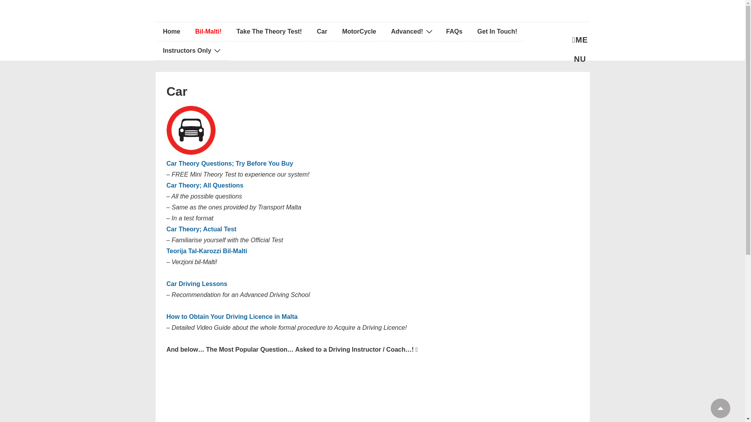 This screenshot has height=422, width=751. What do you see at coordinates (205, 185) in the screenshot?
I see `Car Theory; All Questions` at bounding box center [205, 185].